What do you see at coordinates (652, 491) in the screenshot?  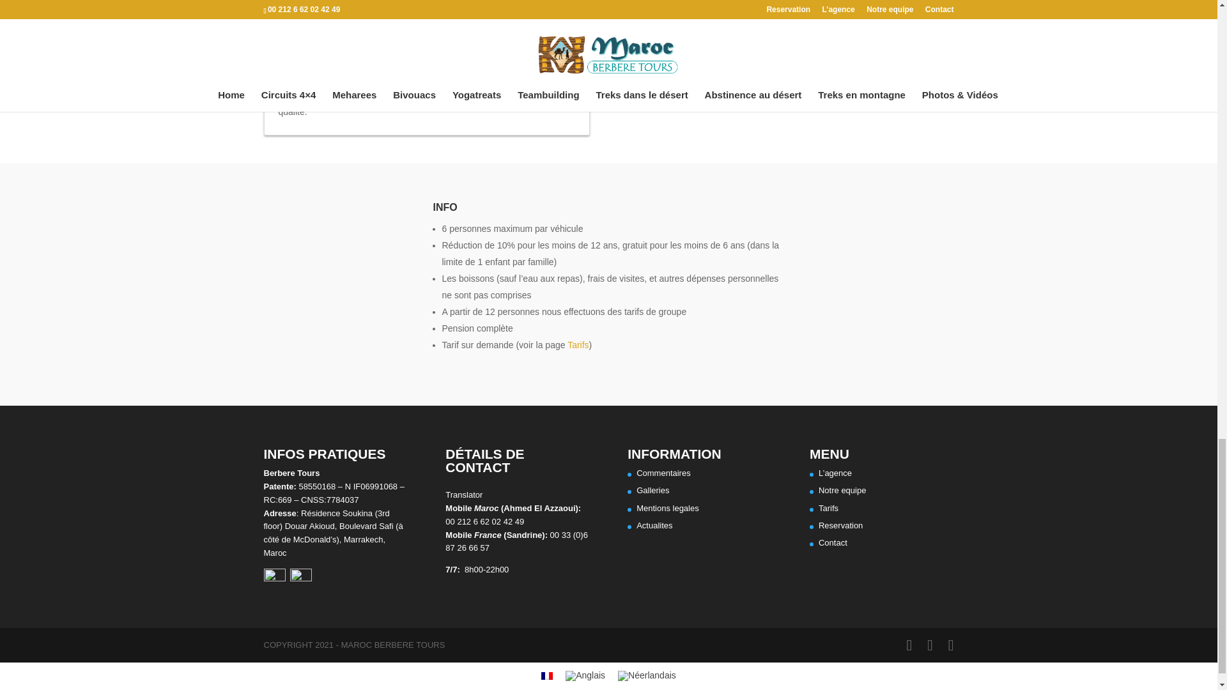 I see `Galleries` at bounding box center [652, 491].